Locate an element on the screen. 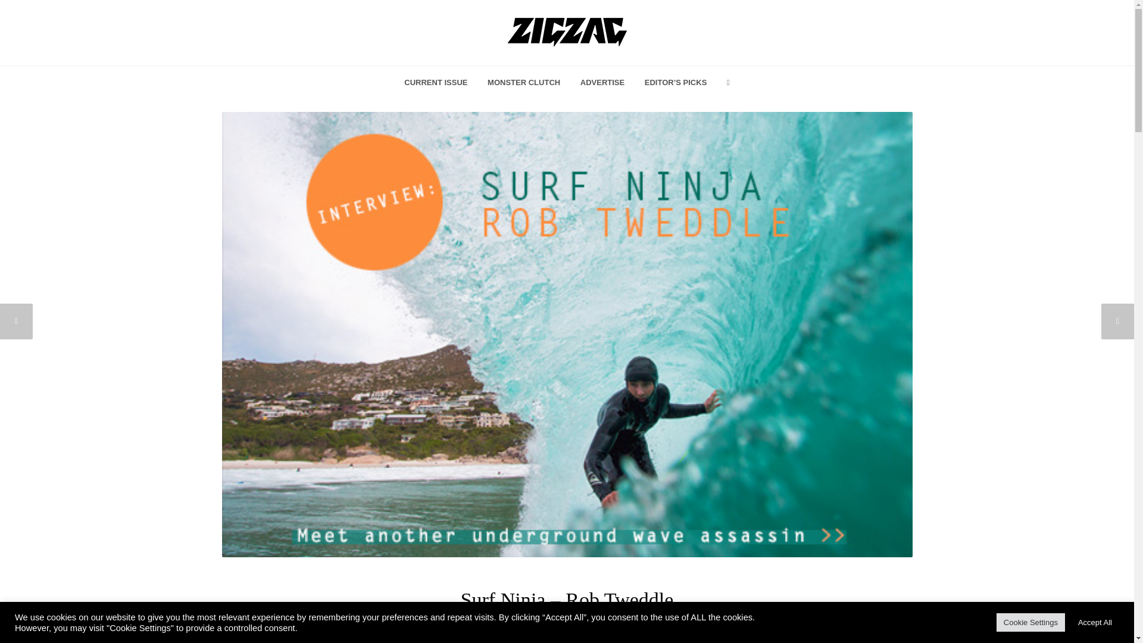 The image size is (1143, 643). ADVERTISE is located at coordinates (602, 83).